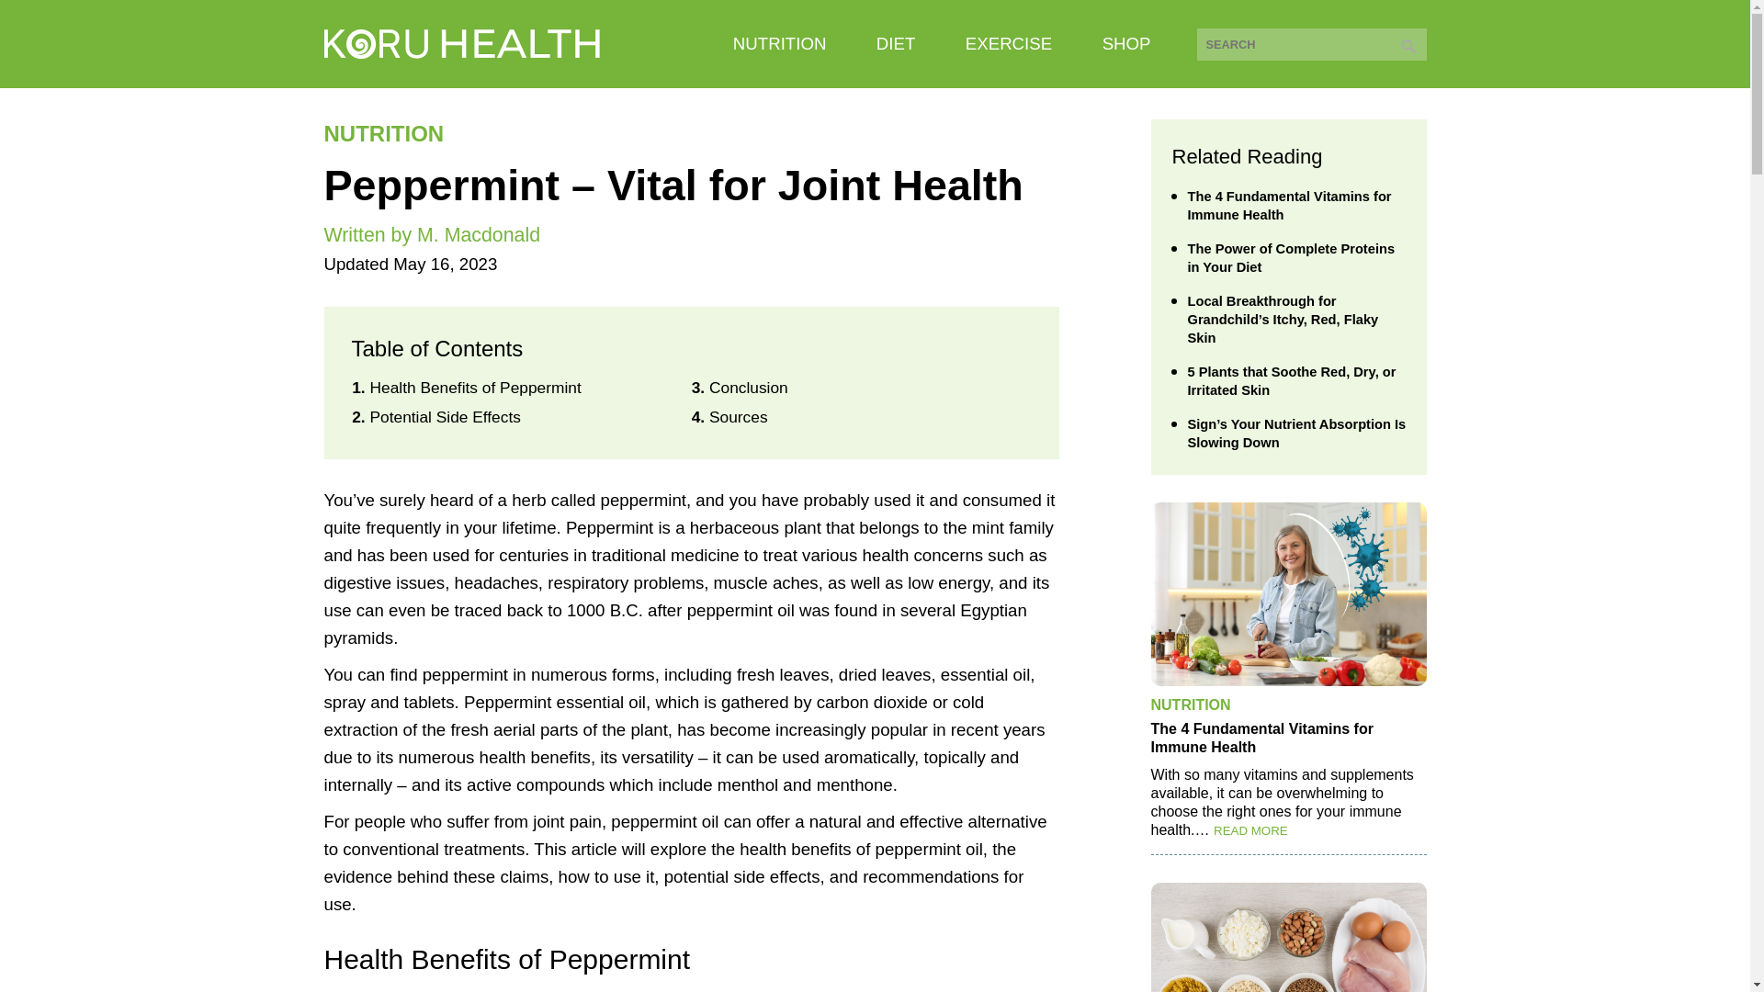 Image resolution: width=1764 pixels, height=992 pixels. What do you see at coordinates (1189, 705) in the screenshot?
I see `NUTRITION` at bounding box center [1189, 705].